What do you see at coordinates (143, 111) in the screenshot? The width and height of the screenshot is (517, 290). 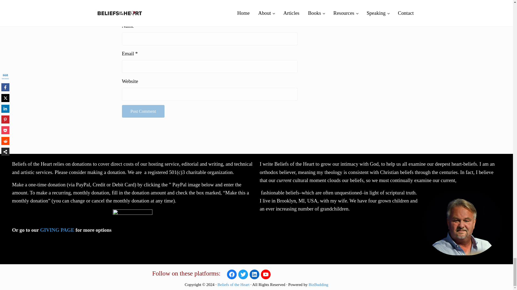 I see `Post Comment` at bounding box center [143, 111].